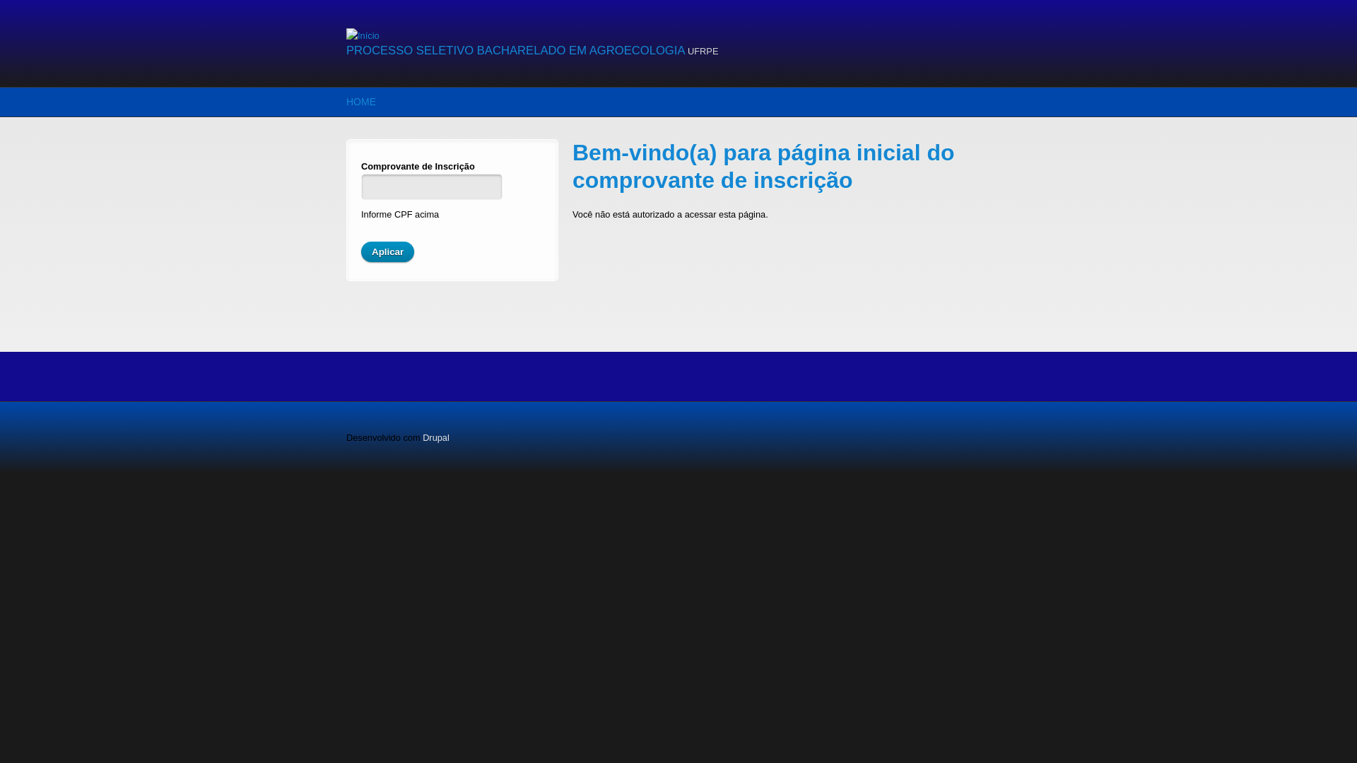 Image resolution: width=1357 pixels, height=763 pixels. What do you see at coordinates (436, 438) in the screenshot?
I see `Drupal` at bounding box center [436, 438].